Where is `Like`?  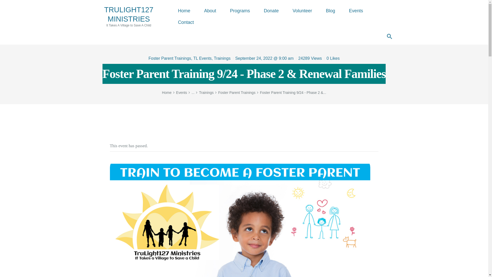
Like is located at coordinates (202, 58).